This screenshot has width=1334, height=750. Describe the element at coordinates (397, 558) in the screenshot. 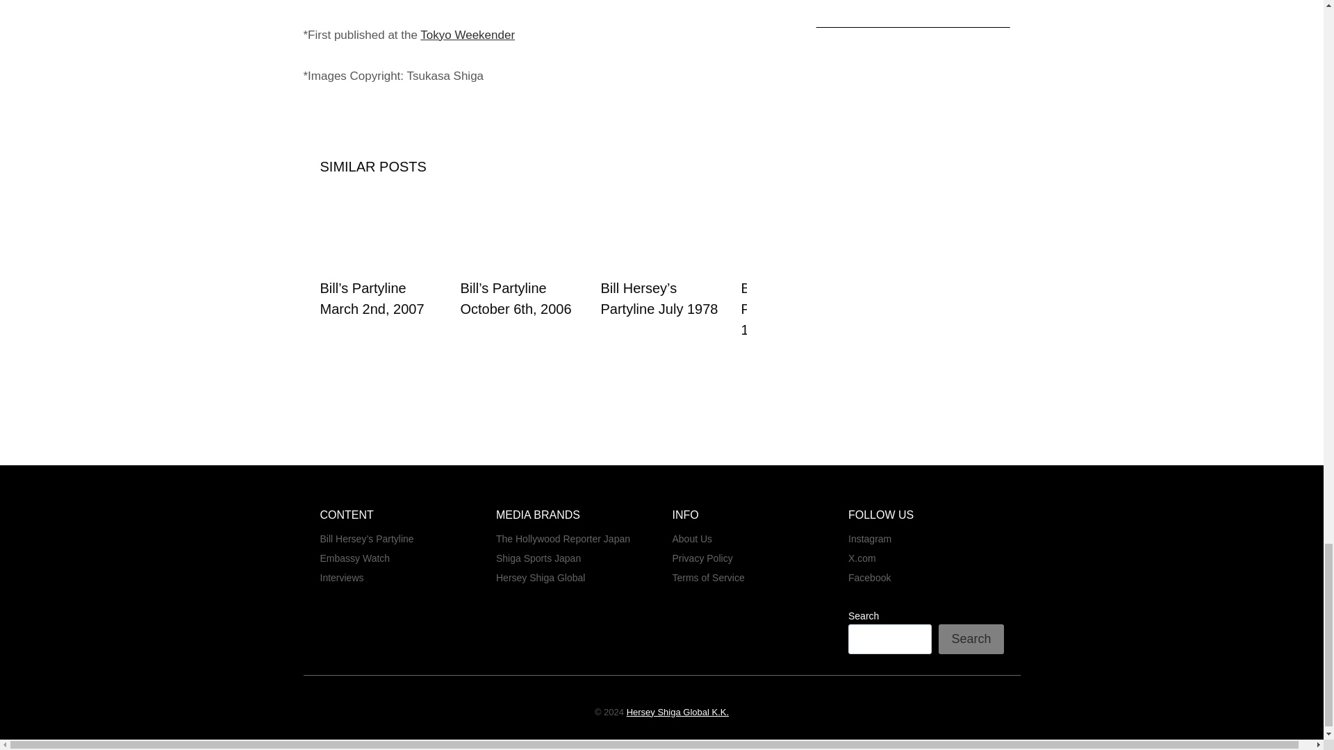

I see `Embassy Watch` at that location.